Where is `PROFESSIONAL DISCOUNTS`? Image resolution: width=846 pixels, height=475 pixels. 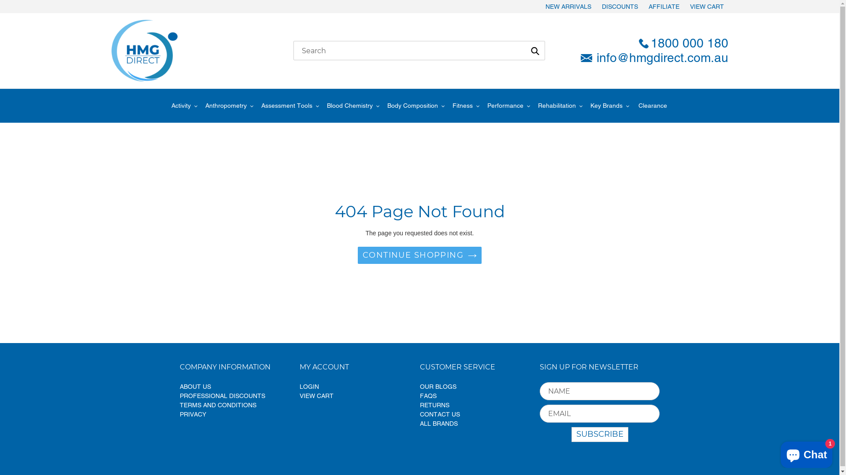
PROFESSIONAL DISCOUNTS is located at coordinates (223, 396).